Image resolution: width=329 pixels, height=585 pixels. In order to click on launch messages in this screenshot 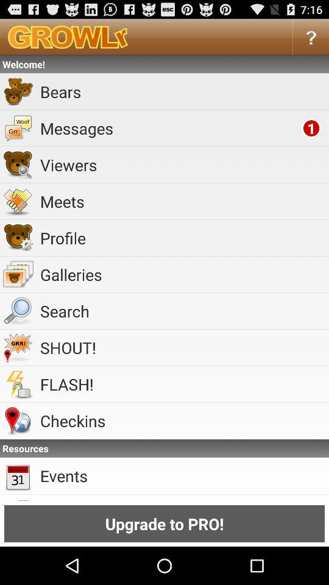, I will do `click(169, 128)`.